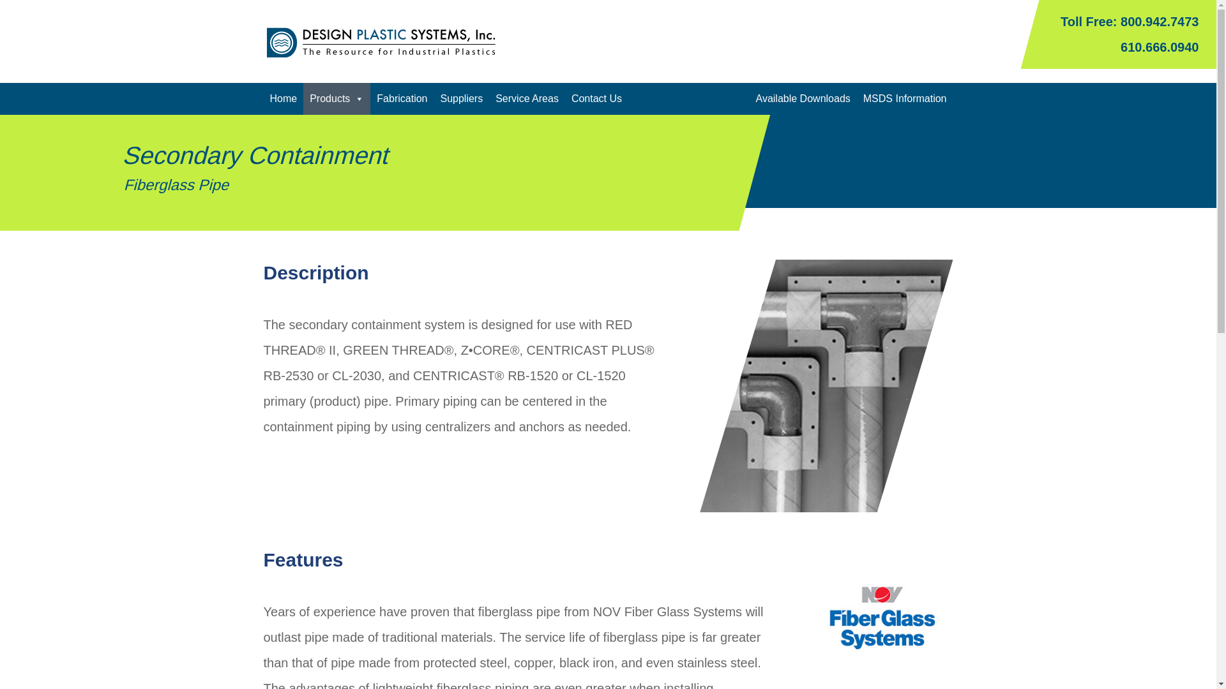 Image resolution: width=1226 pixels, height=689 pixels. Describe the element at coordinates (803, 98) in the screenshot. I see `Available Downloads` at that location.